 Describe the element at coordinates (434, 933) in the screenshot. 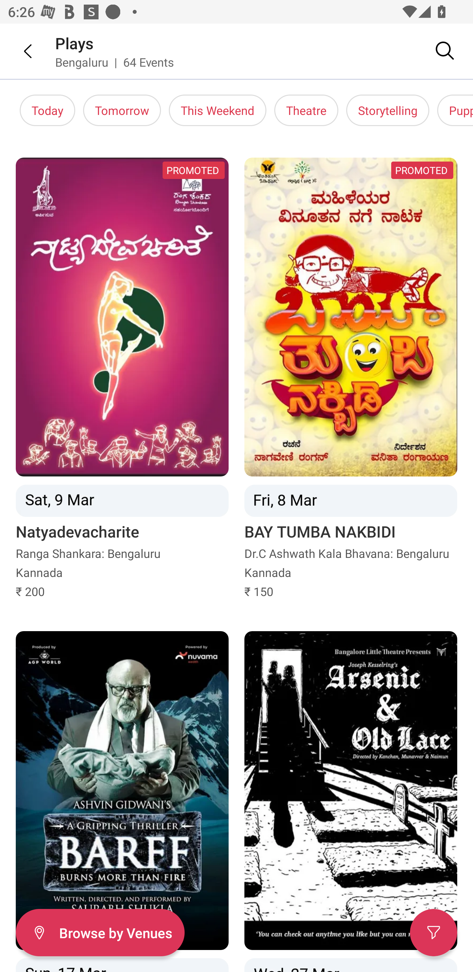

I see `Filter` at that location.